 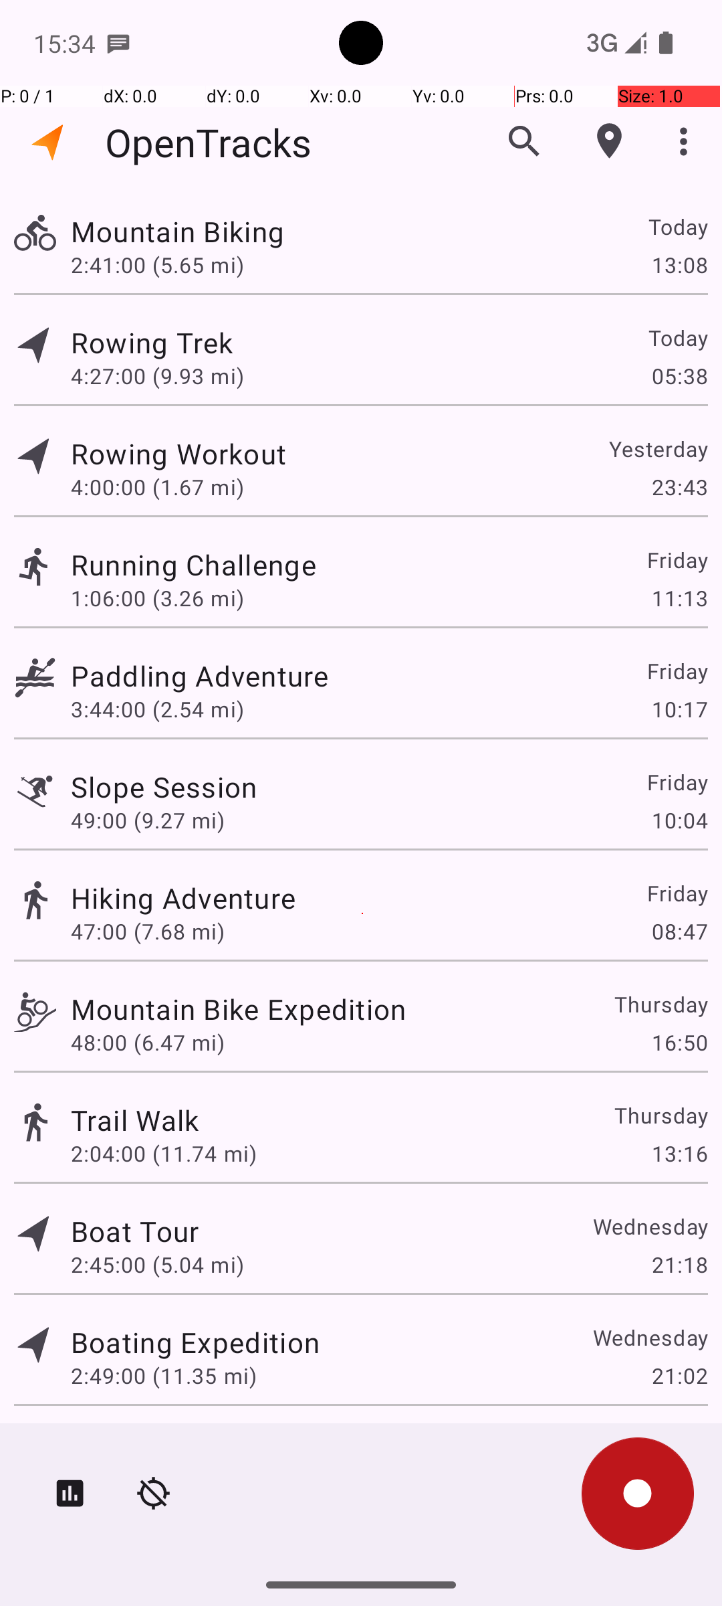 What do you see at coordinates (658, 448) in the screenshot?
I see `Yesterday` at bounding box center [658, 448].